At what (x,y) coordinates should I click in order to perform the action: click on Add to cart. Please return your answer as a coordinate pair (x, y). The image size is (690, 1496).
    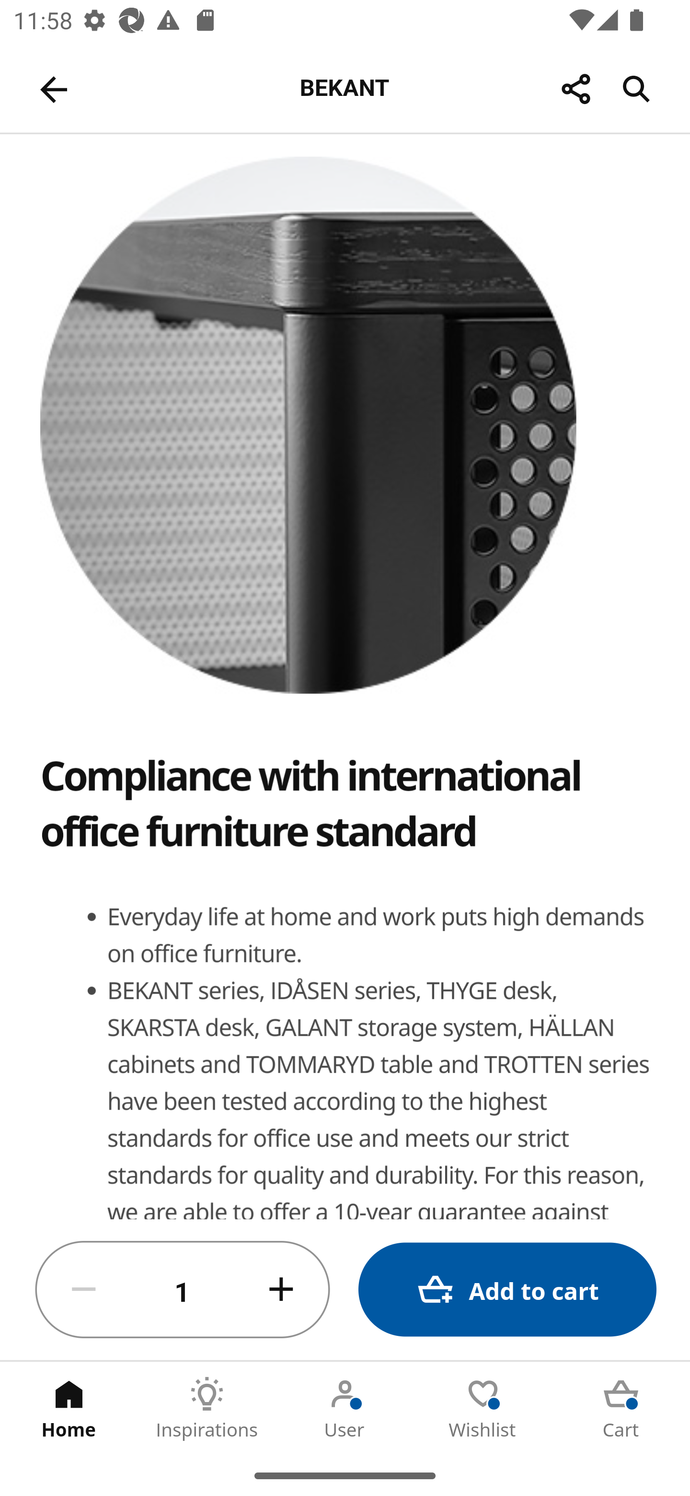
    Looking at the image, I should click on (507, 1290).